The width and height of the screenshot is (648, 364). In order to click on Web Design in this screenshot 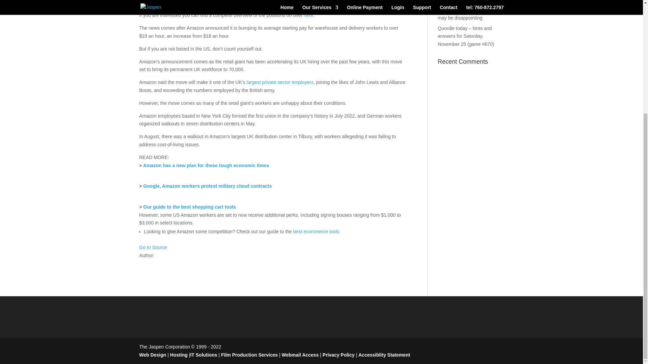, I will do `click(153, 355)`.